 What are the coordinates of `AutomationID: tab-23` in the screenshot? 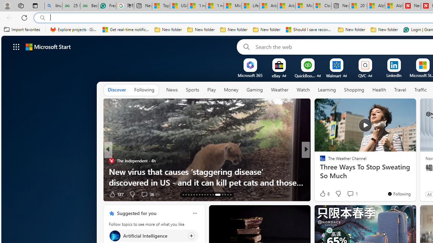 It's located at (210, 194).